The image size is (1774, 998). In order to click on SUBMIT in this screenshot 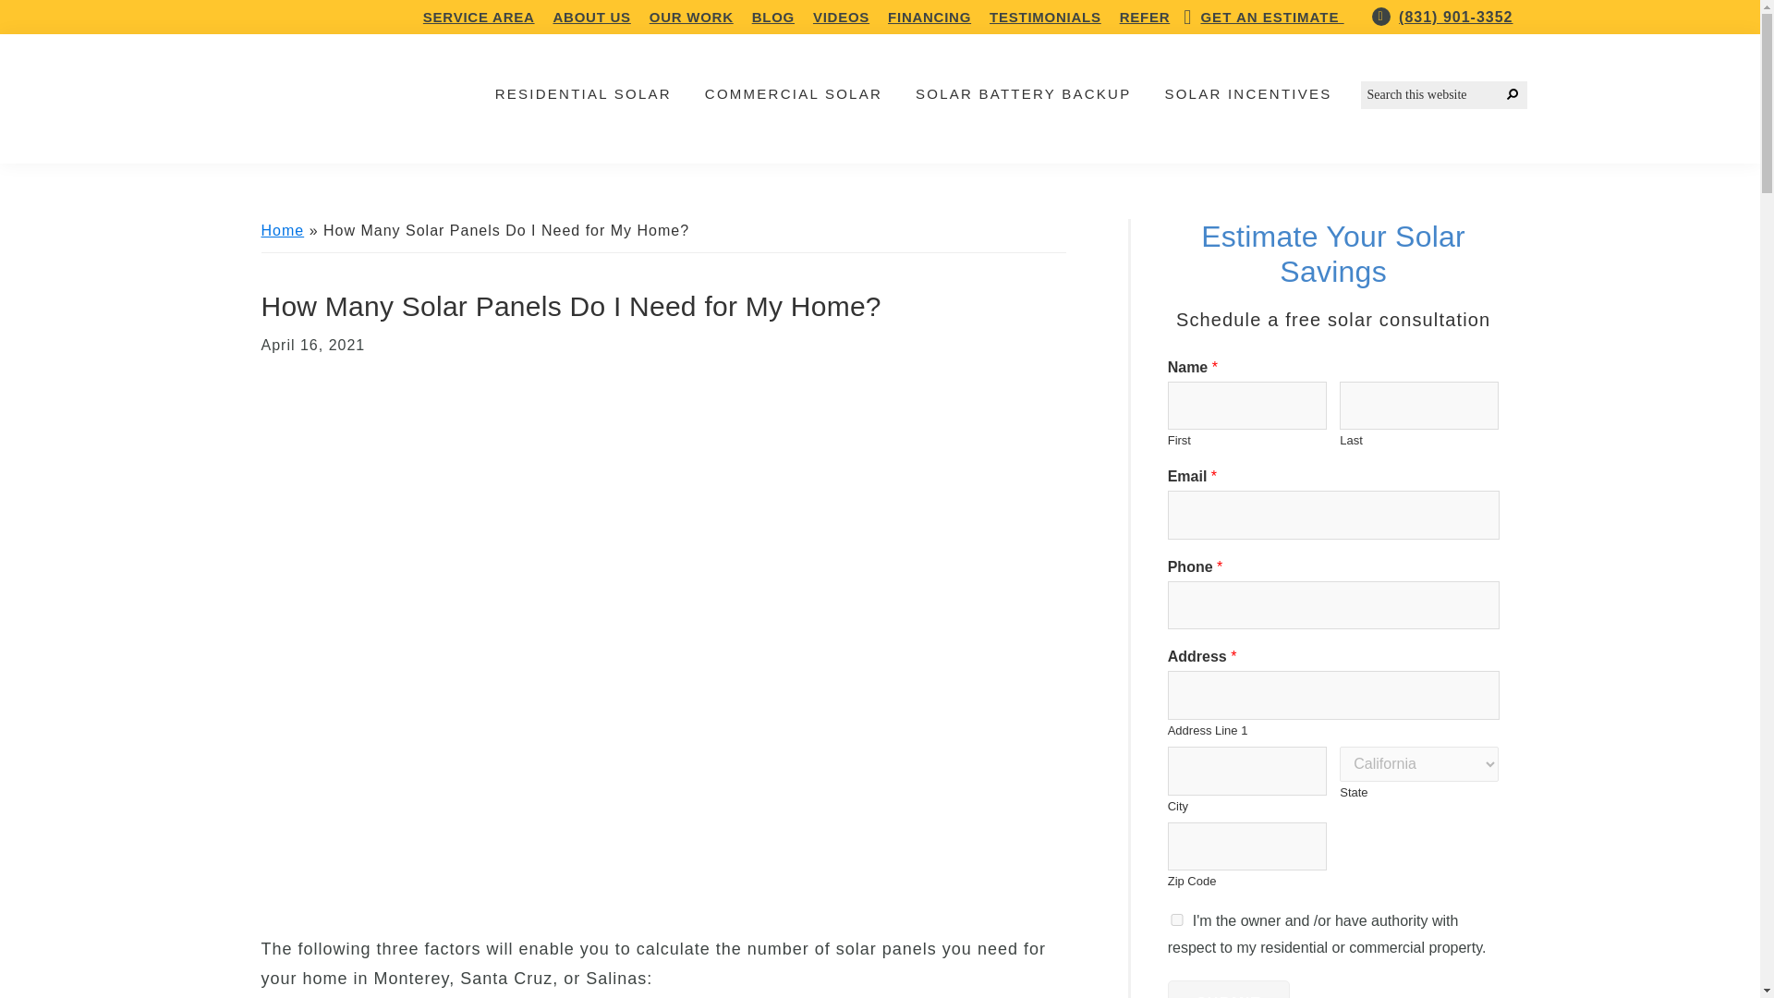, I will do `click(1228, 989)`.